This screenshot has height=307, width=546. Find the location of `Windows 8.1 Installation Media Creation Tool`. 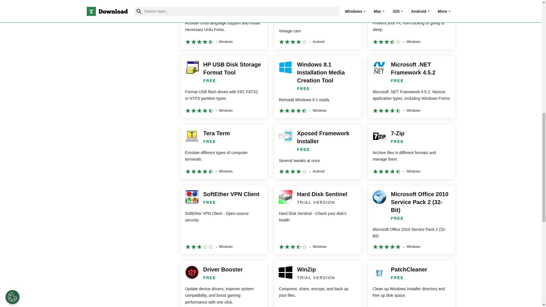

Windows 8.1 Installation Media Creation Tool is located at coordinates (317, 87).